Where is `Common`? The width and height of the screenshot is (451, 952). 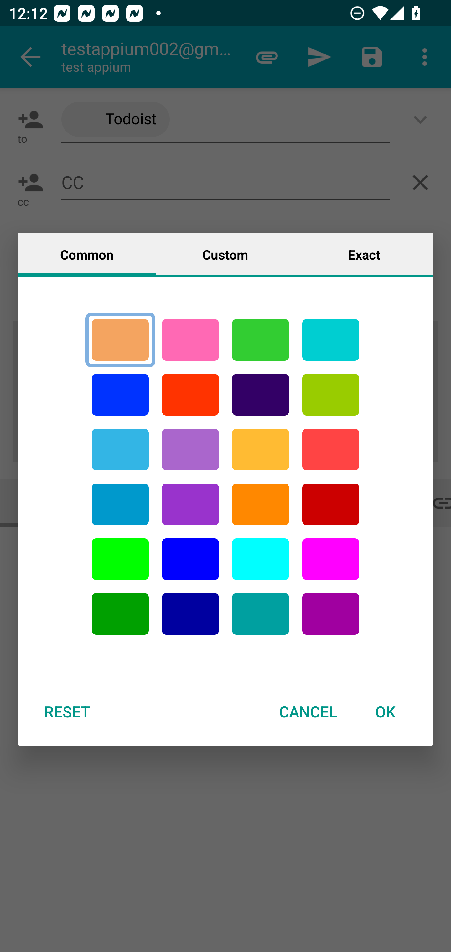 Common is located at coordinates (87, 254).